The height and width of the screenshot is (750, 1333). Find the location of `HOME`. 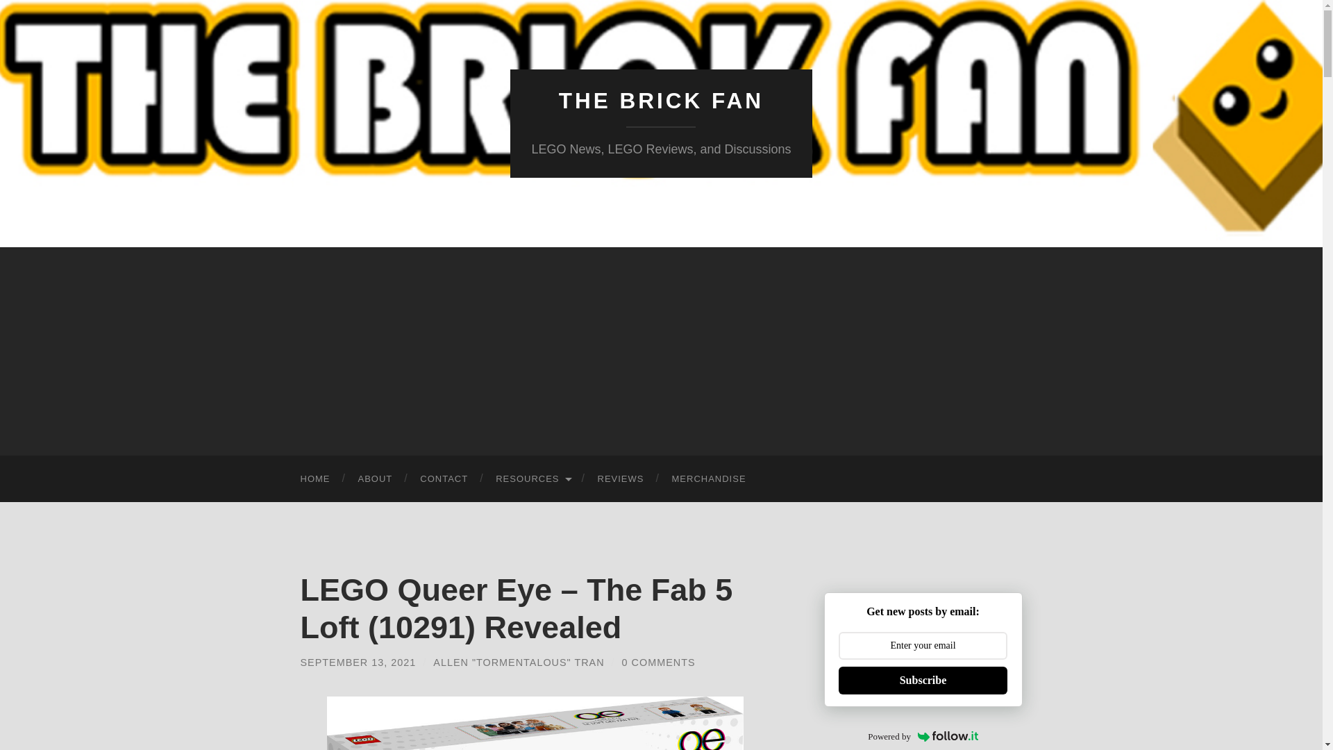

HOME is located at coordinates (315, 478).